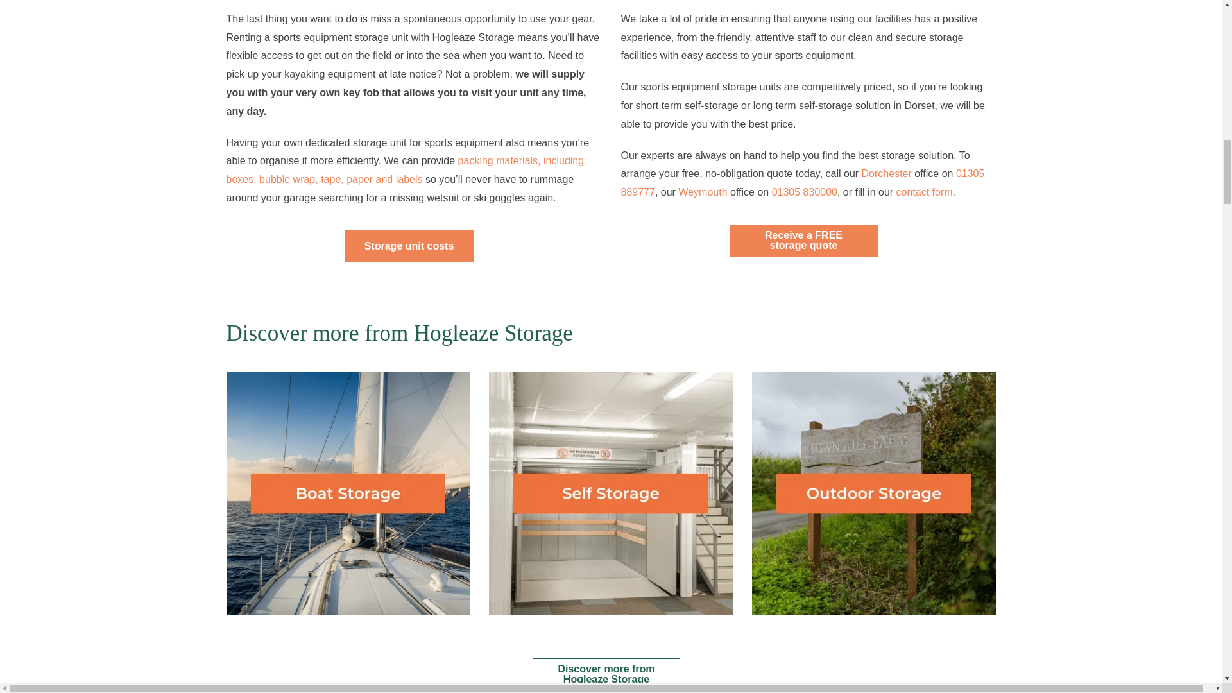 Image resolution: width=1232 pixels, height=693 pixels. I want to click on Contact, so click(606, 674).